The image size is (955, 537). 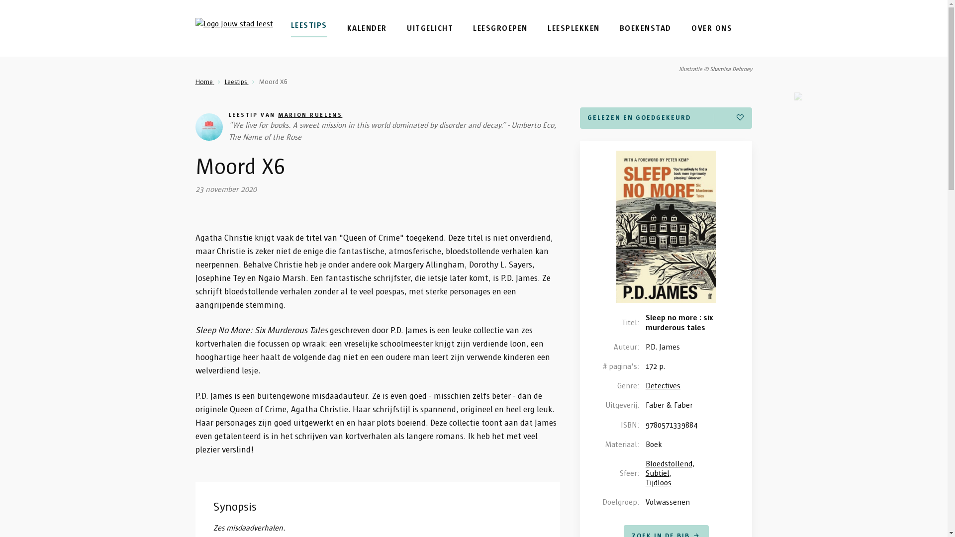 I want to click on BOEKENSTAD, so click(x=646, y=28).